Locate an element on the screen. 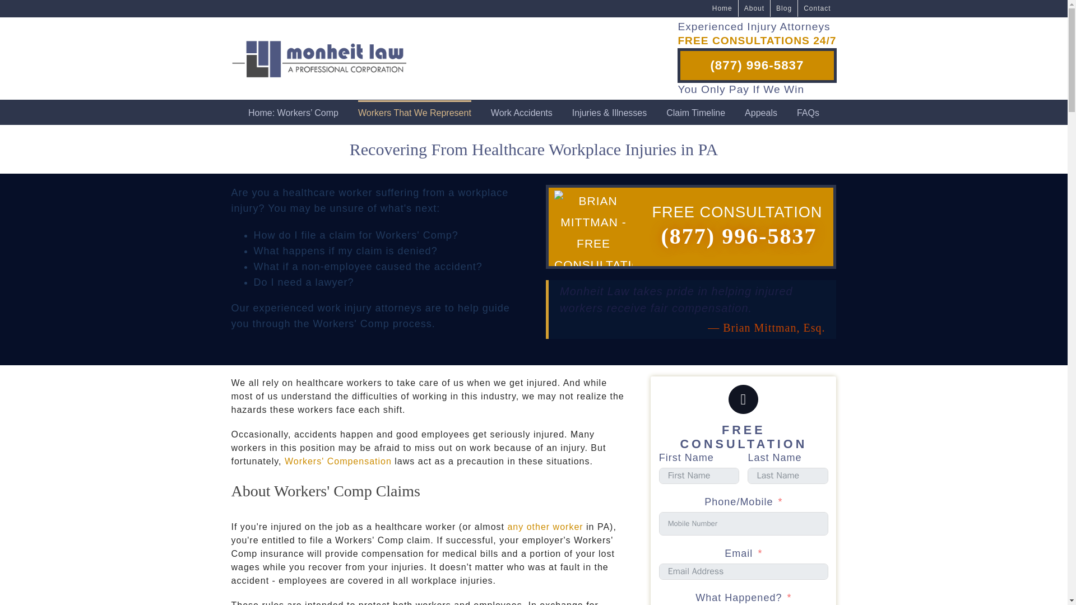 This screenshot has width=1076, height=605. Contact is located at coordinates (817, 8).